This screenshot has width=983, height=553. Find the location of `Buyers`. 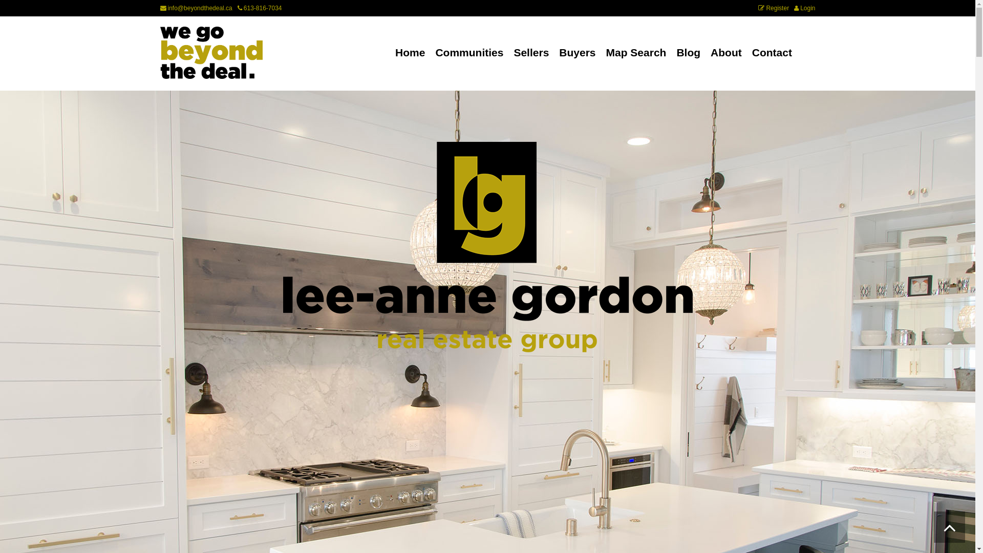

Buyers is located at coordinates (578, 53).